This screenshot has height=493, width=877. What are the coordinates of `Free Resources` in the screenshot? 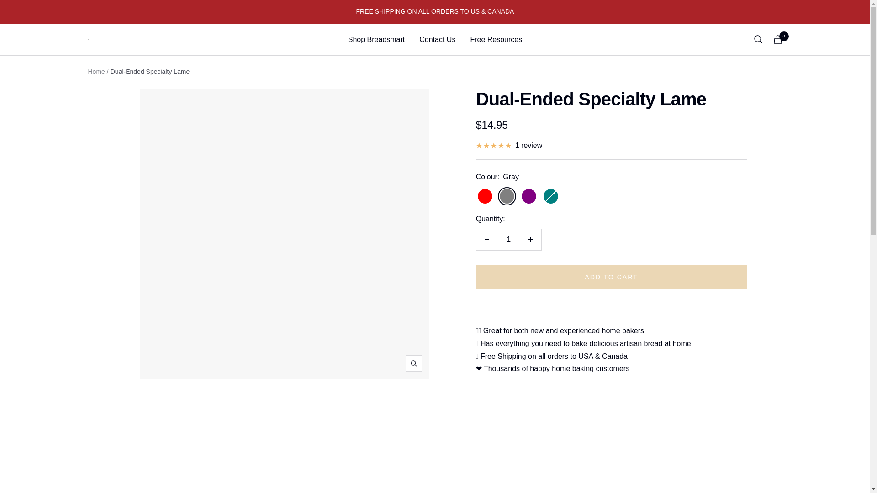 It's located at (496, 40).